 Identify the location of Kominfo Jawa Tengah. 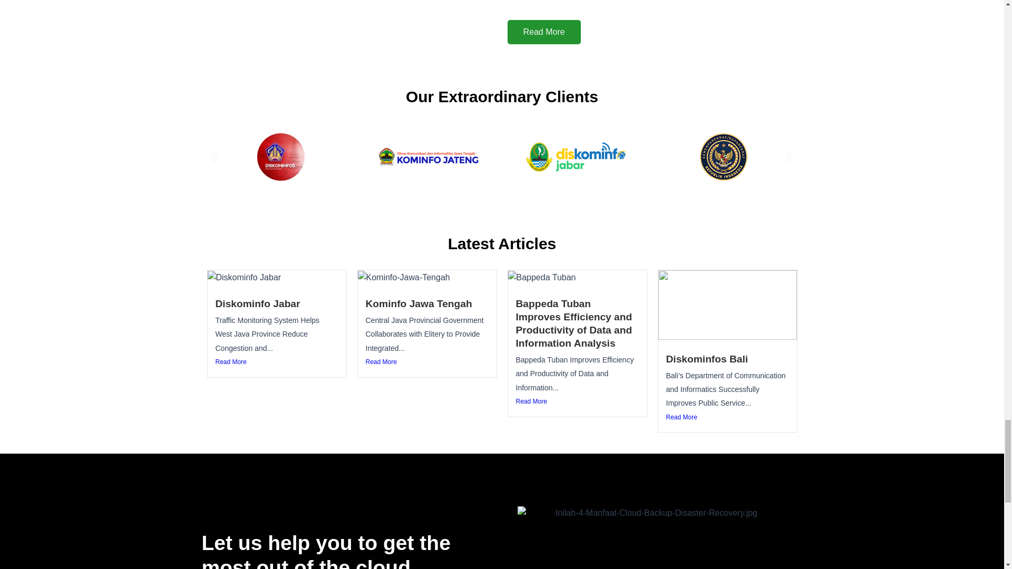
(419, 303).